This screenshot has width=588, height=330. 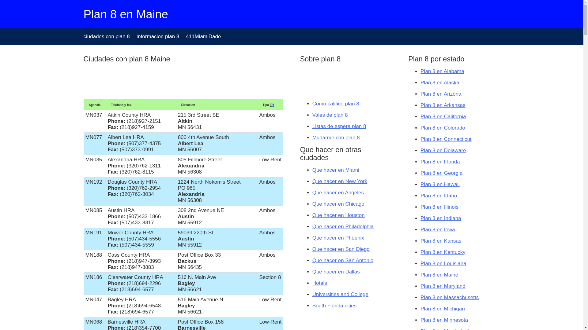 What do you see at coordinates (330, 115) in the screenshot?
I see `Vales de plan 8` at bounding box center [330, 115].